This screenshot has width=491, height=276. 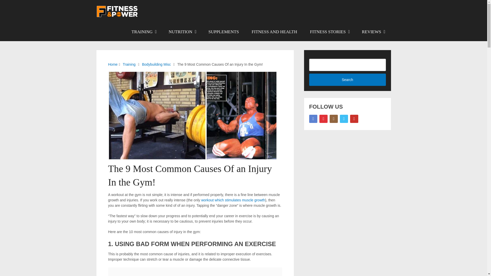 What do you see at coordinates (182, 32) in the screenshot?
I see `NUTRITION` at bounding box center [182, 32].